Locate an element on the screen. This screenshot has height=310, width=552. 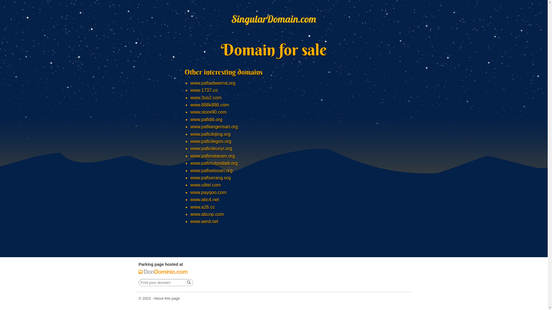
www.store90.com is located at coordinates (208, 112).